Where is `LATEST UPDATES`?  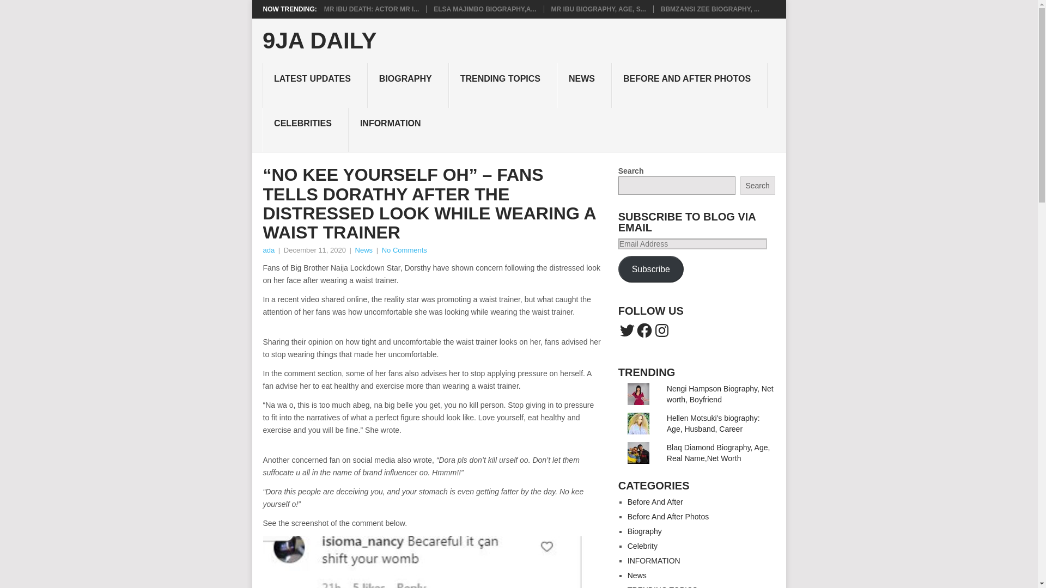
LATEST UPDATES is located at coordinates (315, 85).